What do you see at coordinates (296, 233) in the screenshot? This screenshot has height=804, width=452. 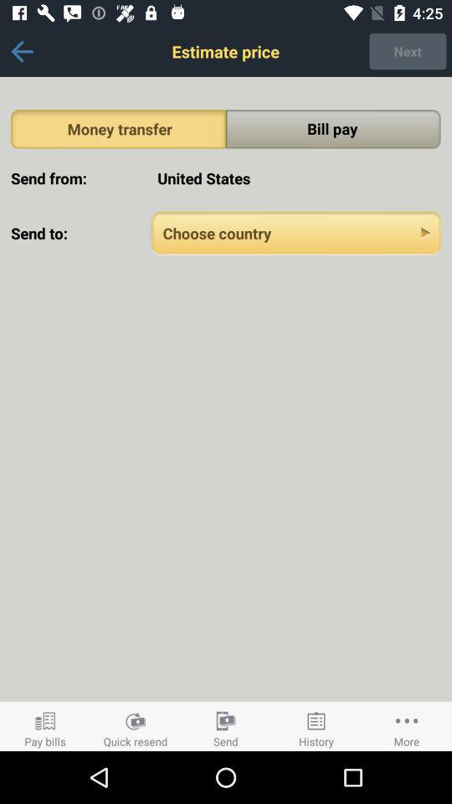 I see `dropdown menu to select country` at bounding box center [296, 233].